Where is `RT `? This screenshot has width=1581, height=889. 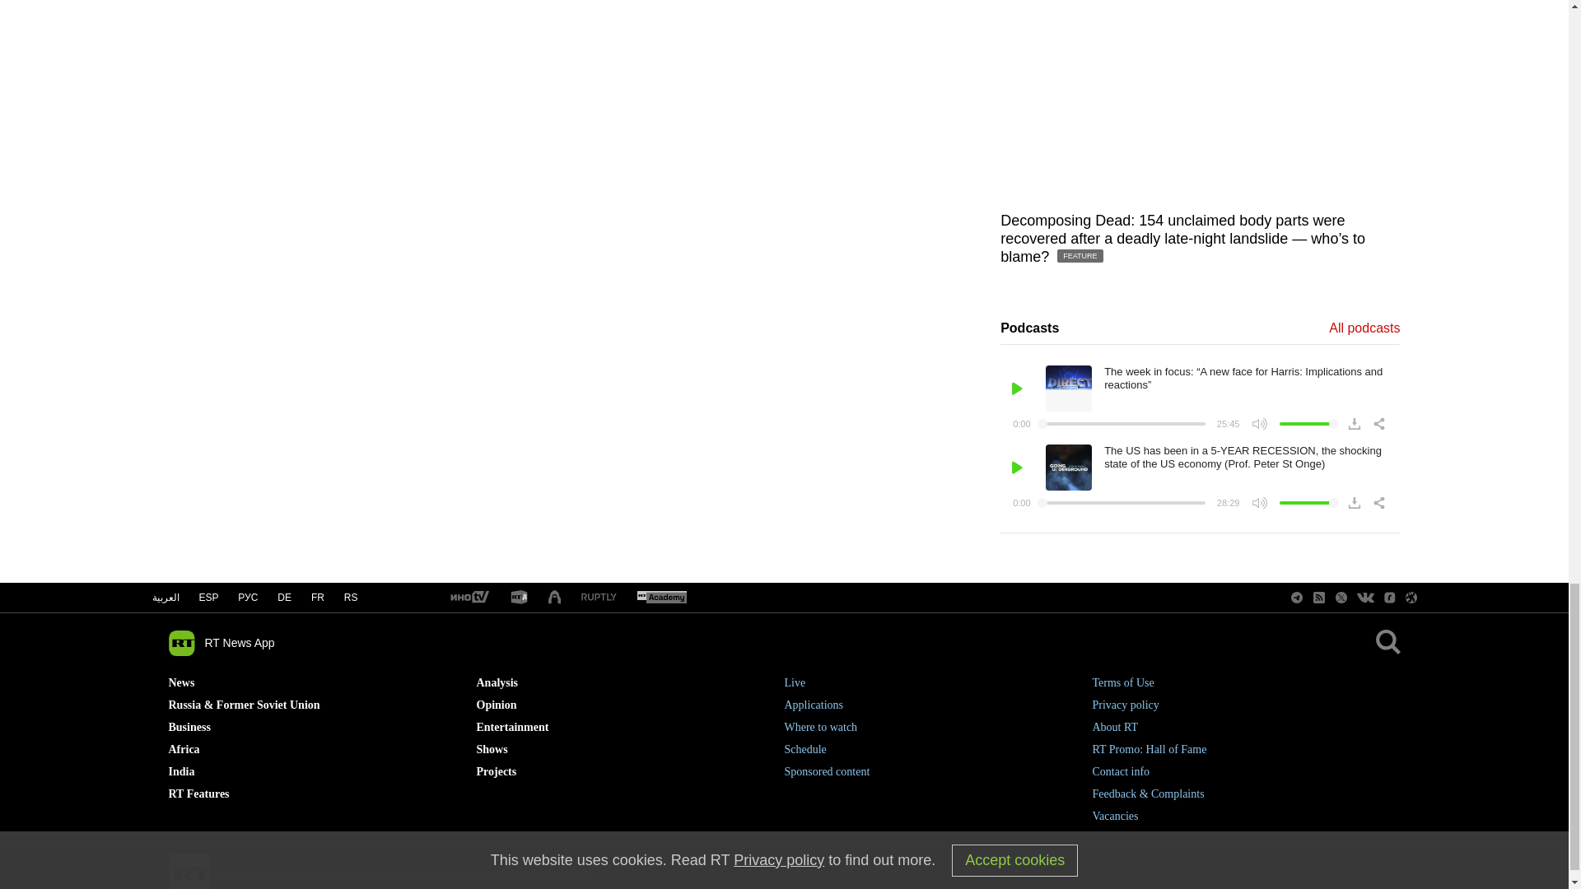 RT  is located at coordinates (661, 598).